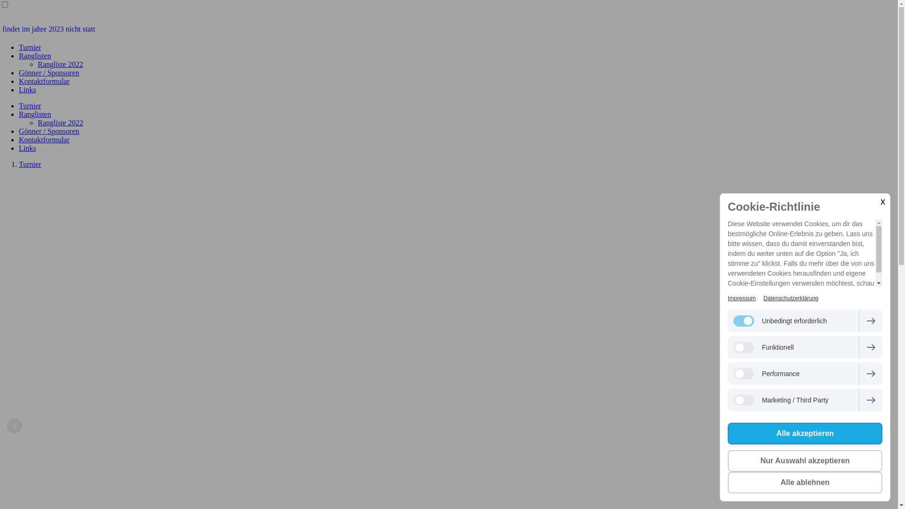  I want to click on Ranglisten, so click(35, 114).